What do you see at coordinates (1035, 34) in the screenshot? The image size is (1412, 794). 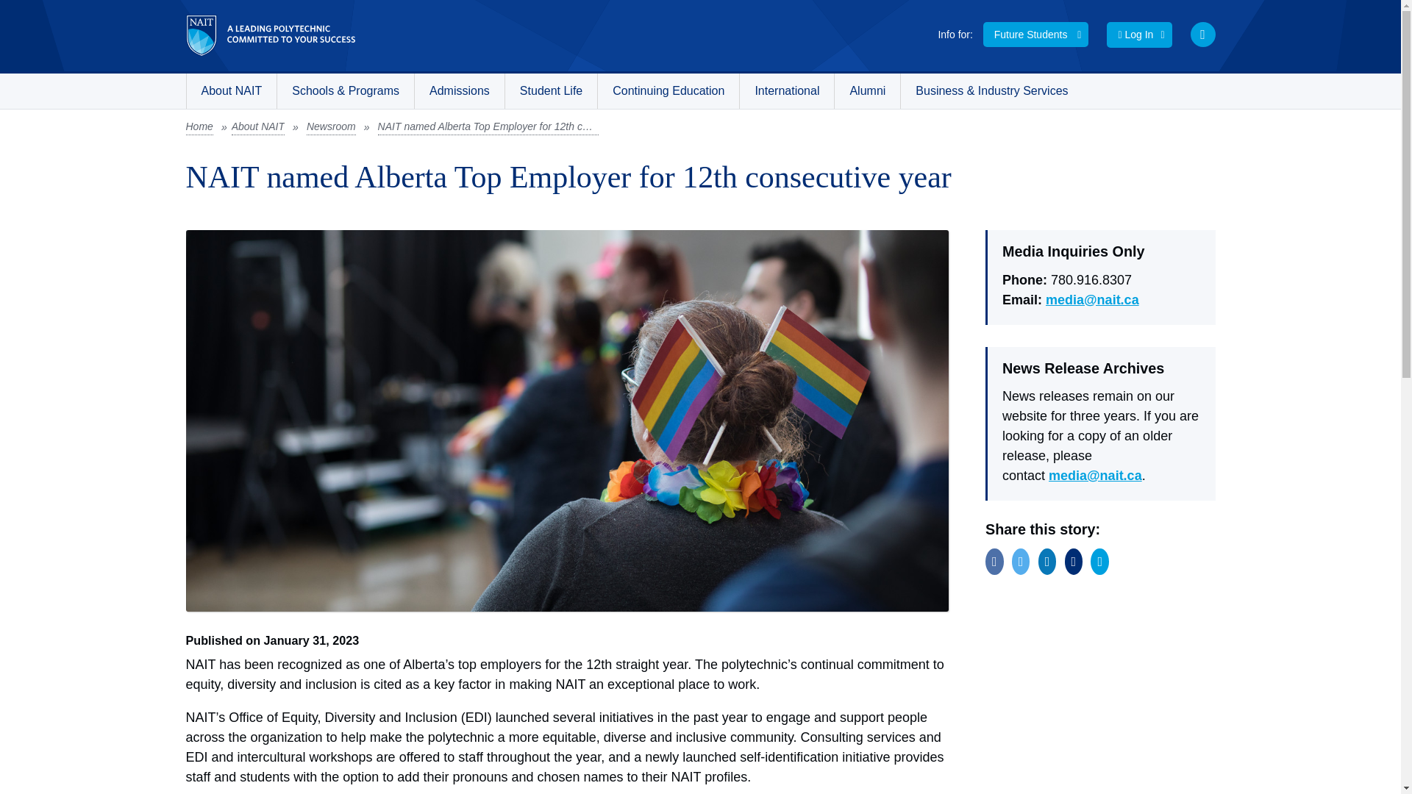 I see `Future Students` at bounding box center [1035, 34].